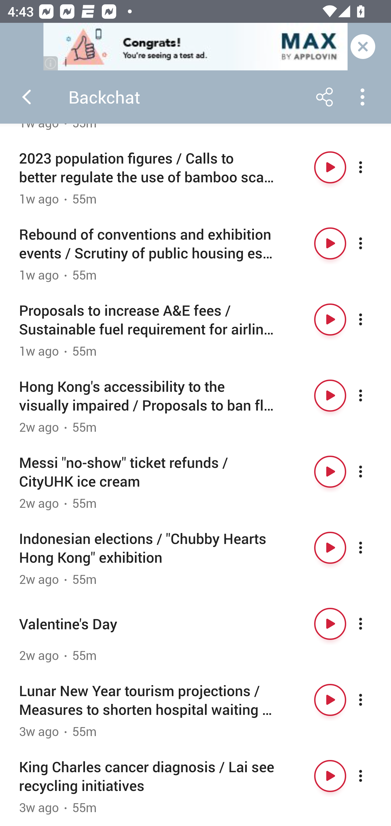  Describe the element at coordinates (370, 547) in the screenshot. I see `More options` at that location.